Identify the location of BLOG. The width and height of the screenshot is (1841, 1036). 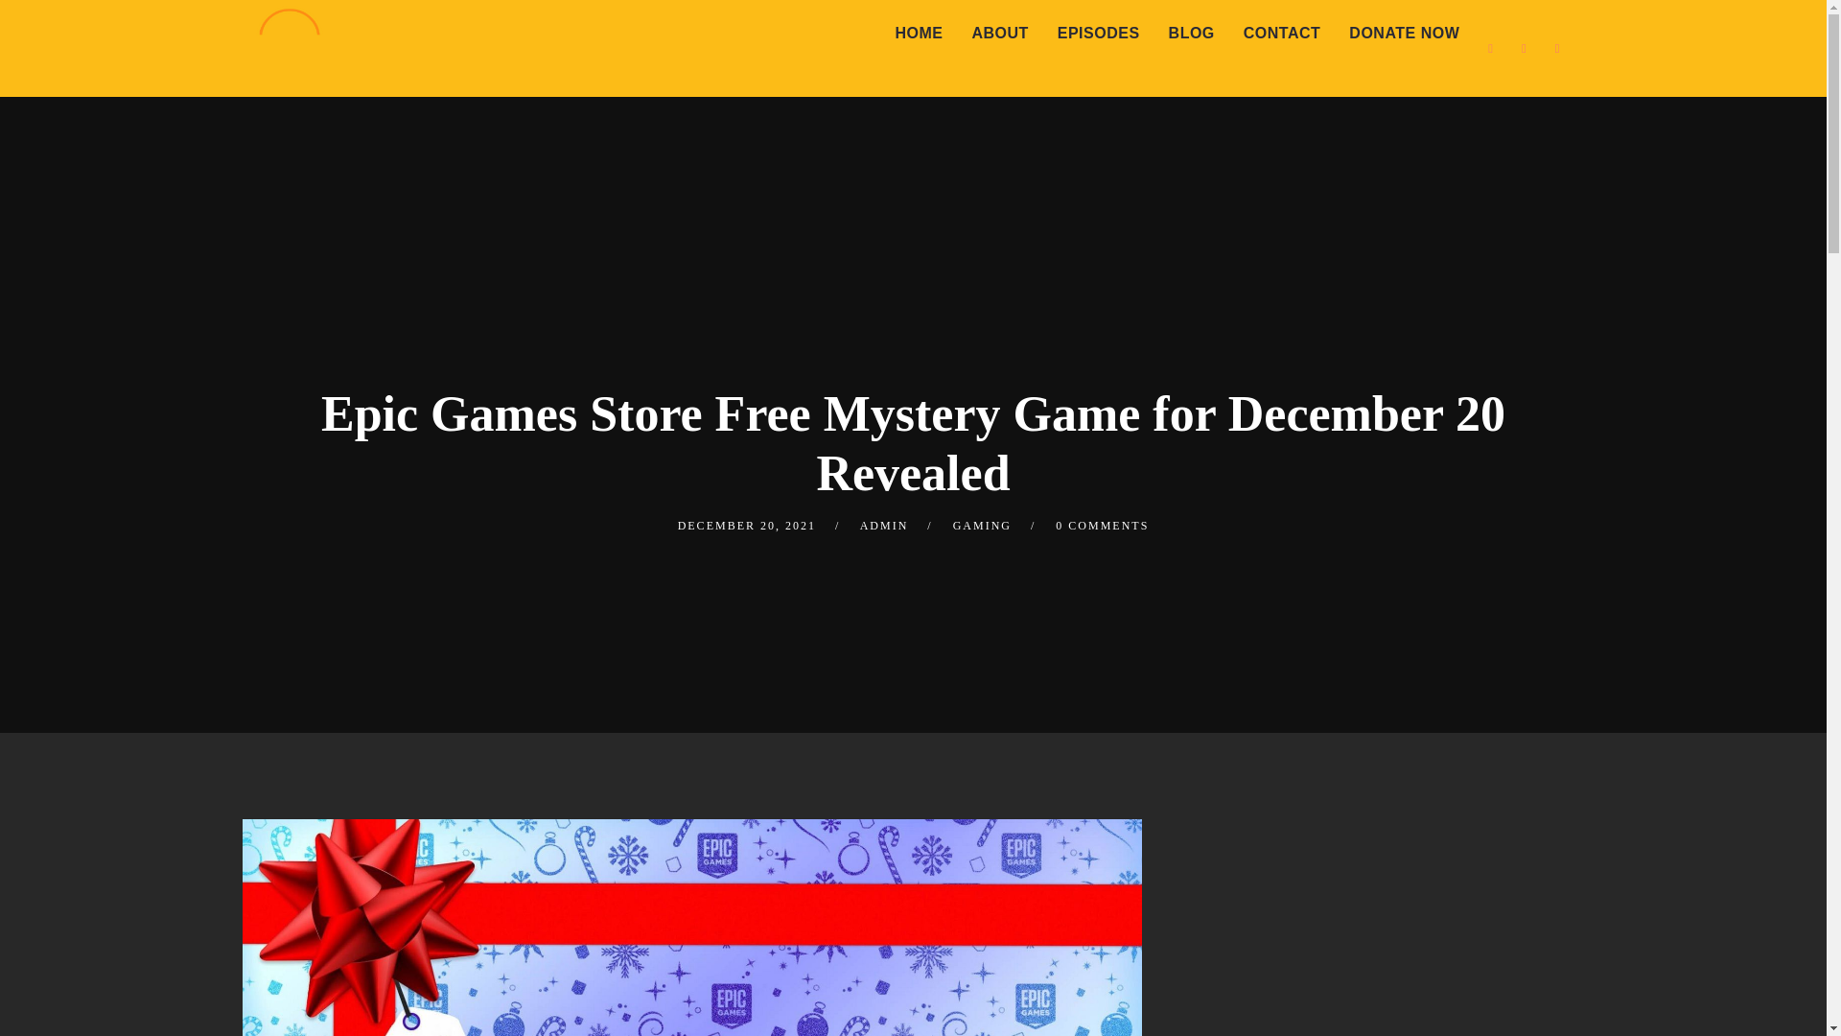
(1191, 34).